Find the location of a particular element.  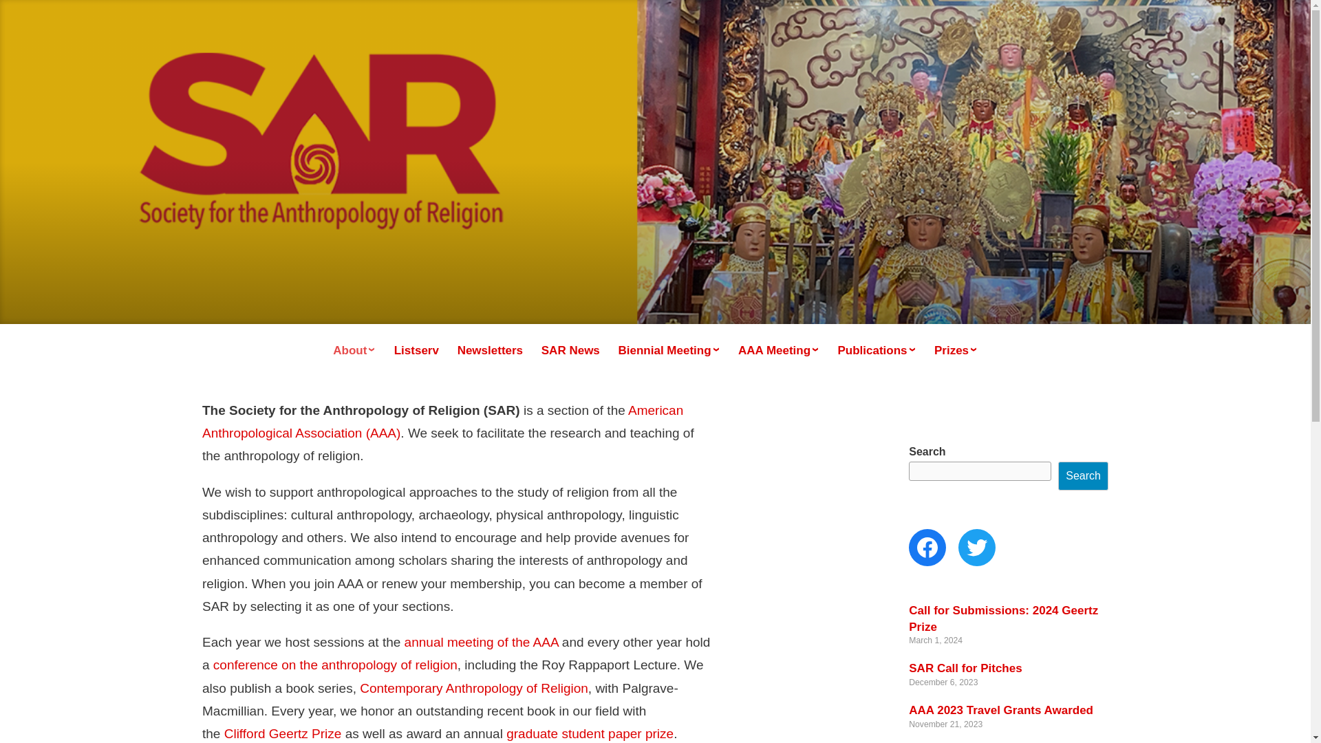

Twitter is located at coordinates (977, 547).